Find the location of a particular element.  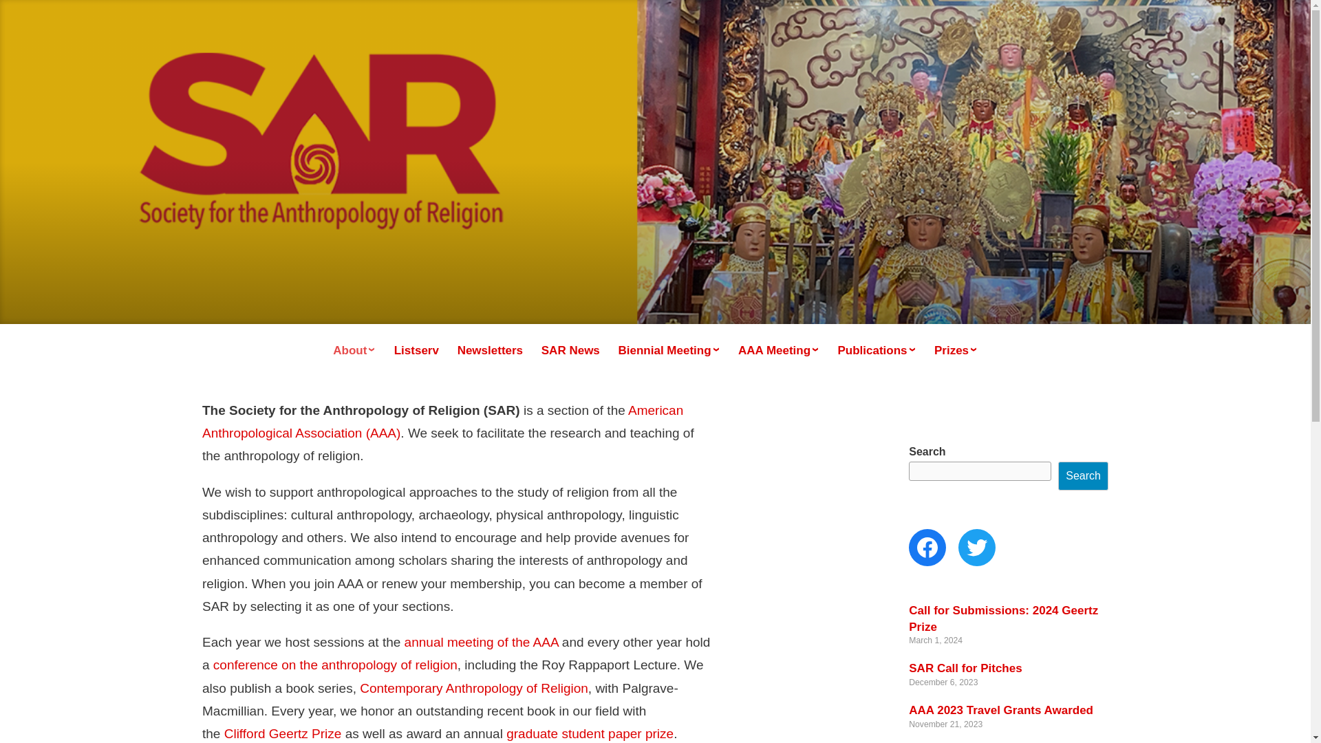

Twitter is located at coordinates (977, 547).